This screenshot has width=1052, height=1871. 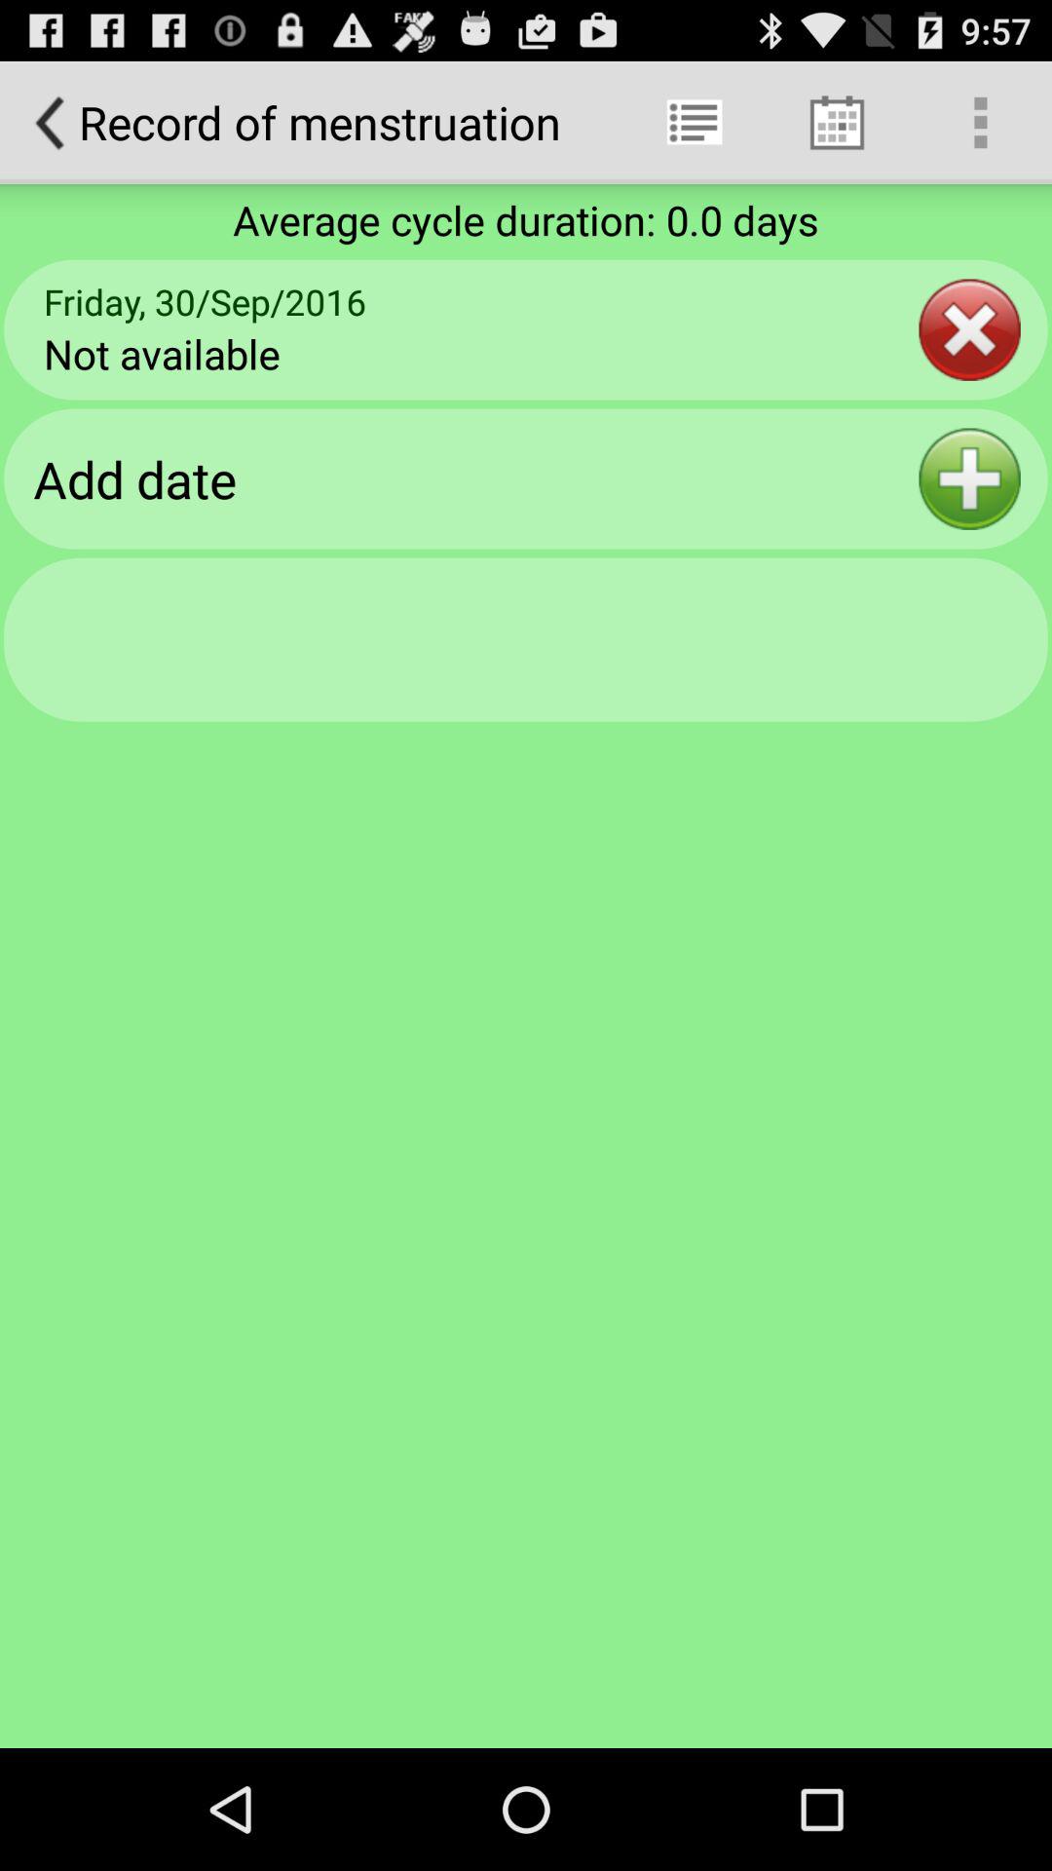 What do you see at coordinates (969, 329) in the screenshot?
I see `turn on app to the right of the friday 30 sep icon` at bounding box center [969, 329].